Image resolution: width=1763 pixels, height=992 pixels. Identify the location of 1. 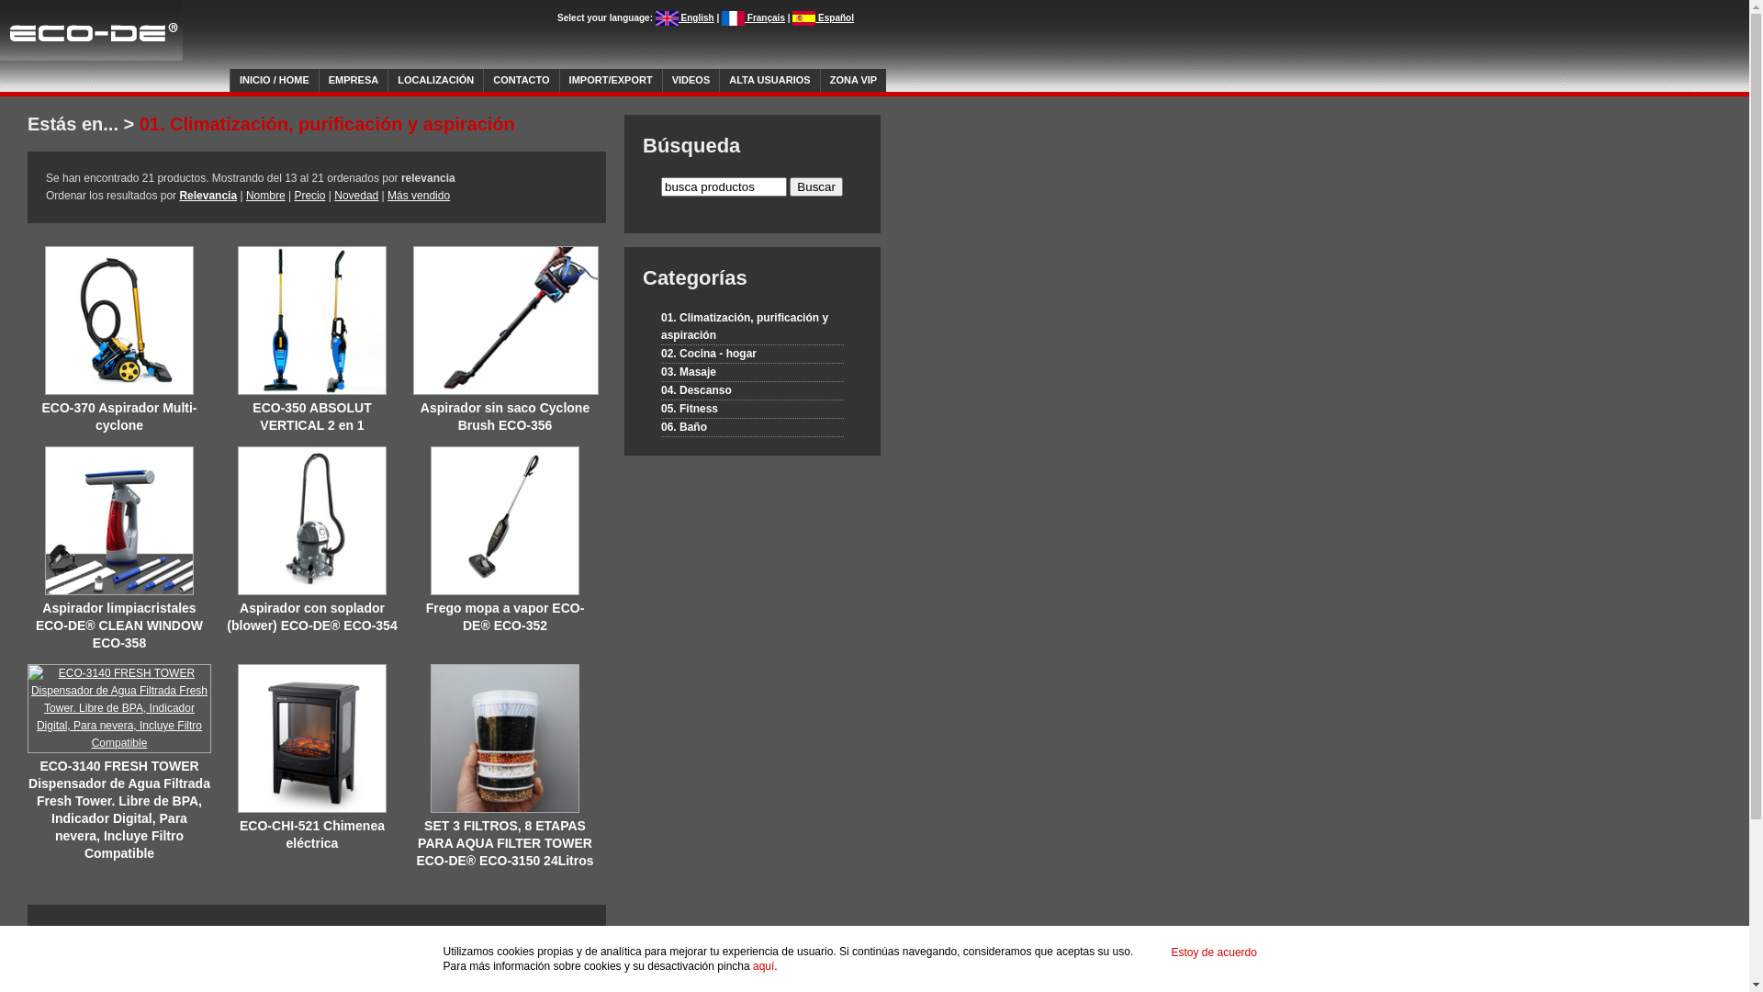
(121, 960).